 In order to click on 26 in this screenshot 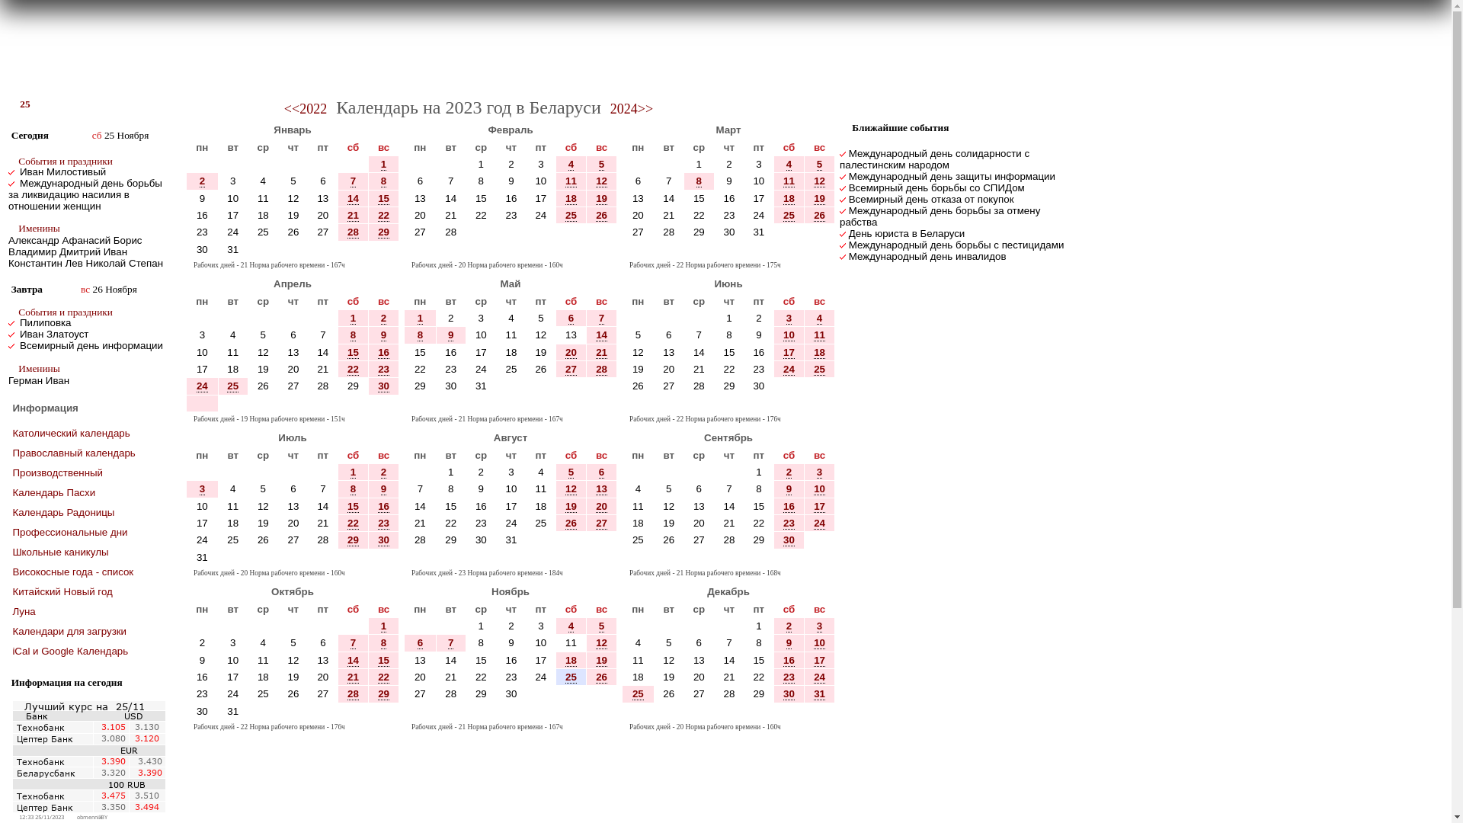, I will do `click(294, 232)`.